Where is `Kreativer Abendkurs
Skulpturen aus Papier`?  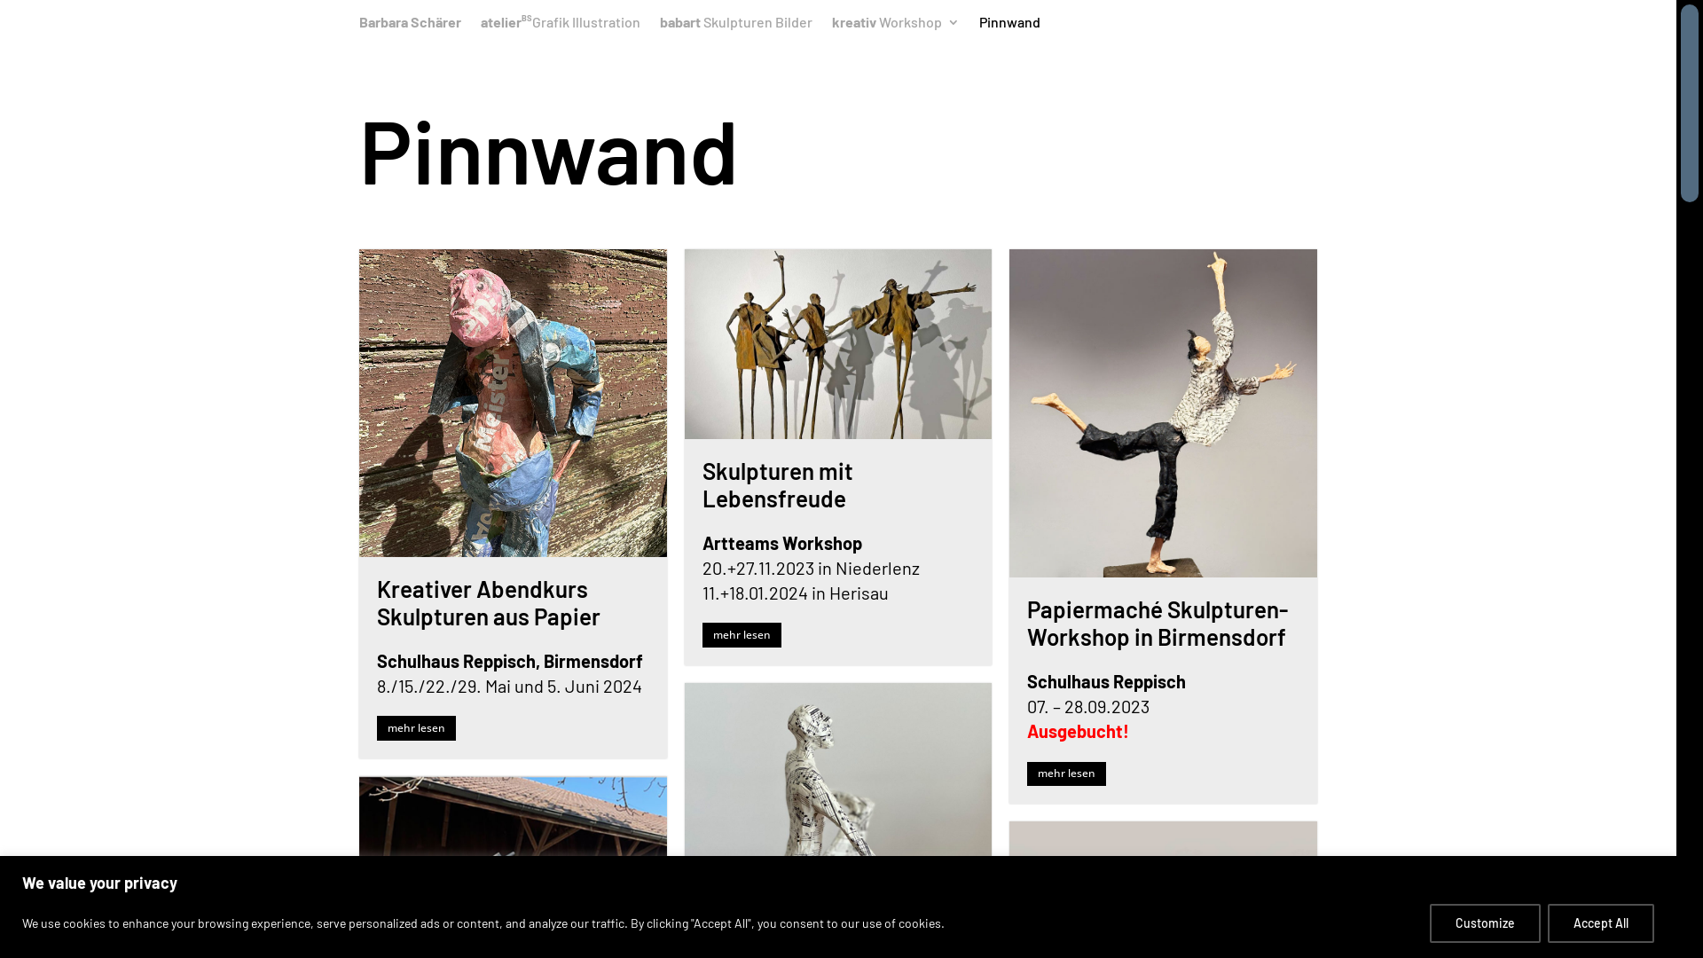
Kreativer Abendkurs
Skulpturen aus Papier is located at coordinates (489, 602).